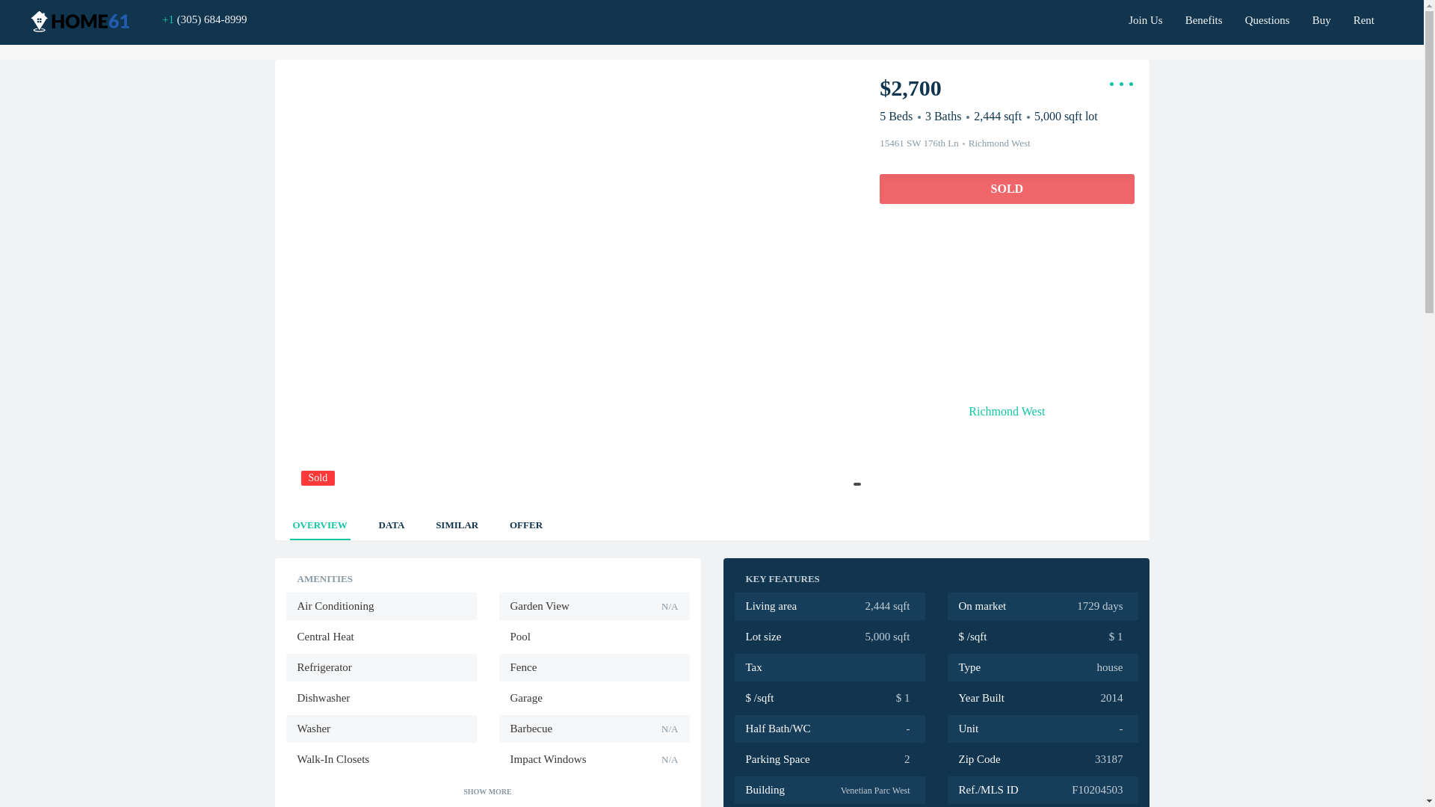 This screenshot has height=807, width=1435. Describe the element at coordinates (1145, 15) in the screenshot. I see `Join Us` at that location.